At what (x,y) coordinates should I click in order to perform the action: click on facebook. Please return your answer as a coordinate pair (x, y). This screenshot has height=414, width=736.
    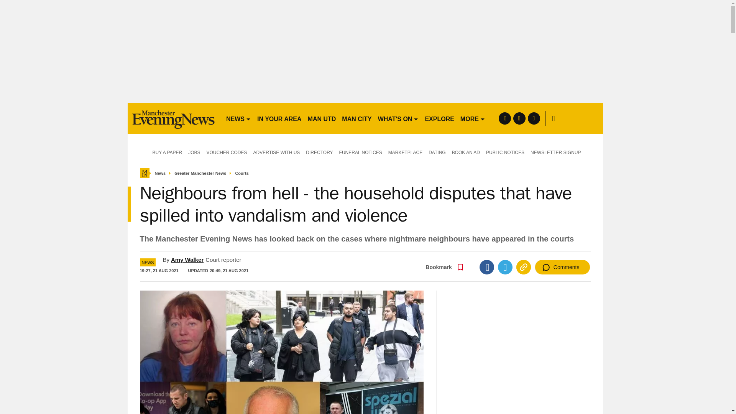
    Looking at the image, I should click on (504, 118).